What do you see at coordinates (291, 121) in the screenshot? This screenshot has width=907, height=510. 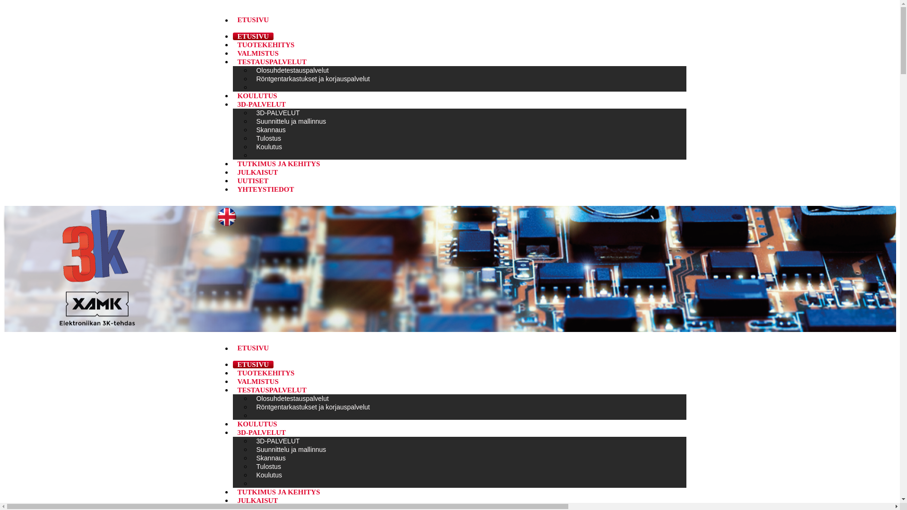 I see `Suunnittelu ja mallinnus` at bounding box center [291, 121].